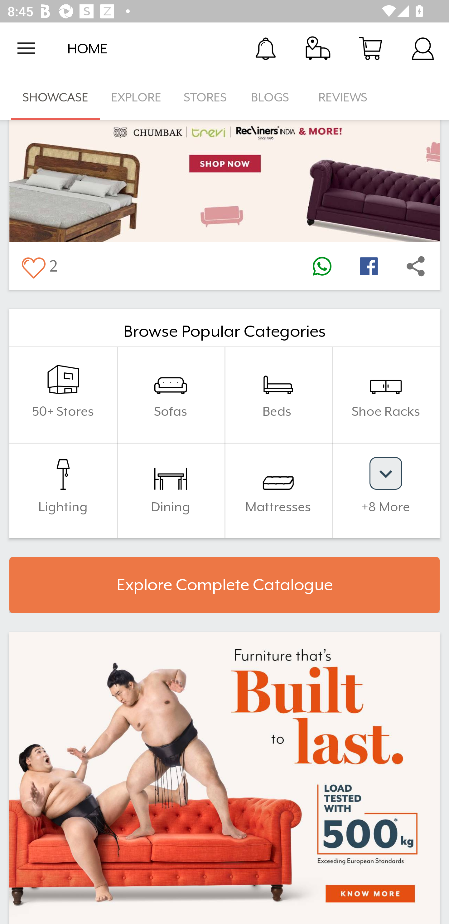 The image size is (449, 924). What do you see at coordinates (423, 48) in the screenshot?
I see `Account Details` at bounding box center [423, 48].